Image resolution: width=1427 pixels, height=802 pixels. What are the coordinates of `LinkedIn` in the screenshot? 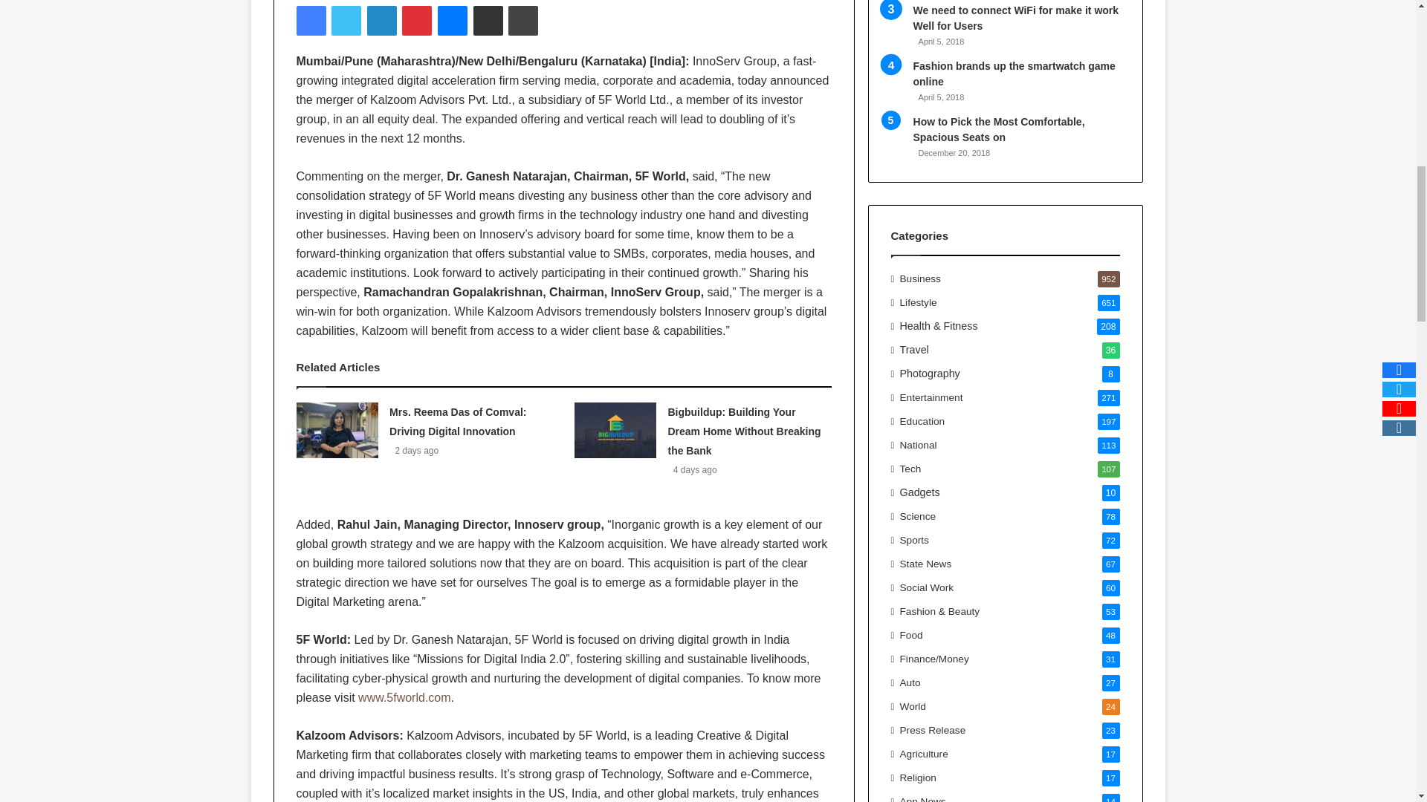 It's located at (381, 20).